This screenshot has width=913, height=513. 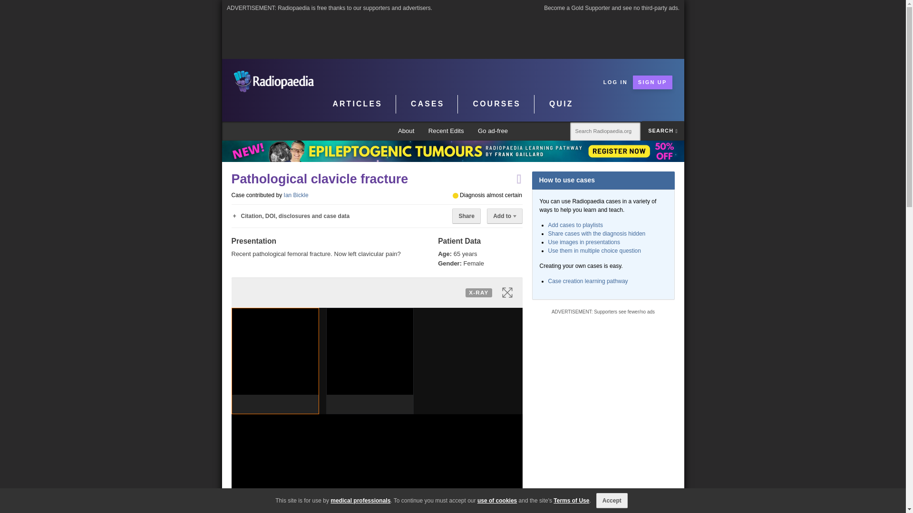 I want to click on Share Case, so click(x=466, y=216).